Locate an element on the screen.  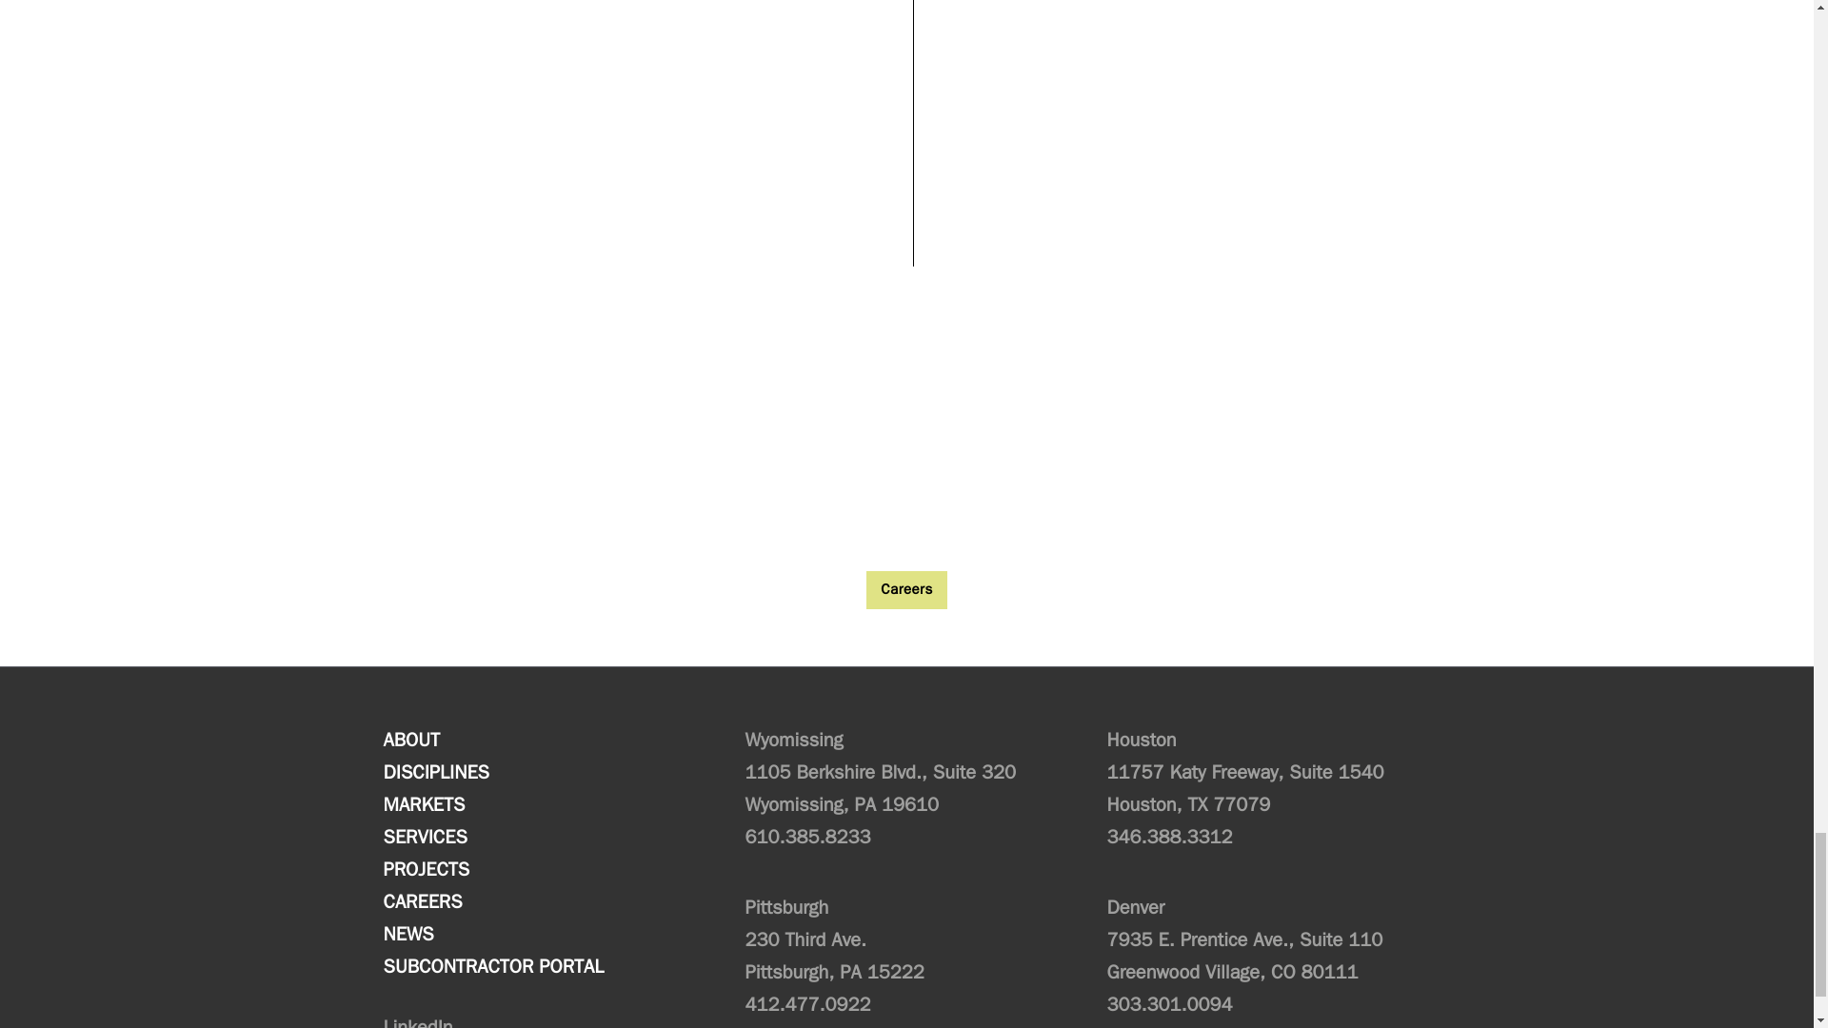
ABOUT is located at coordinates (492, 741).